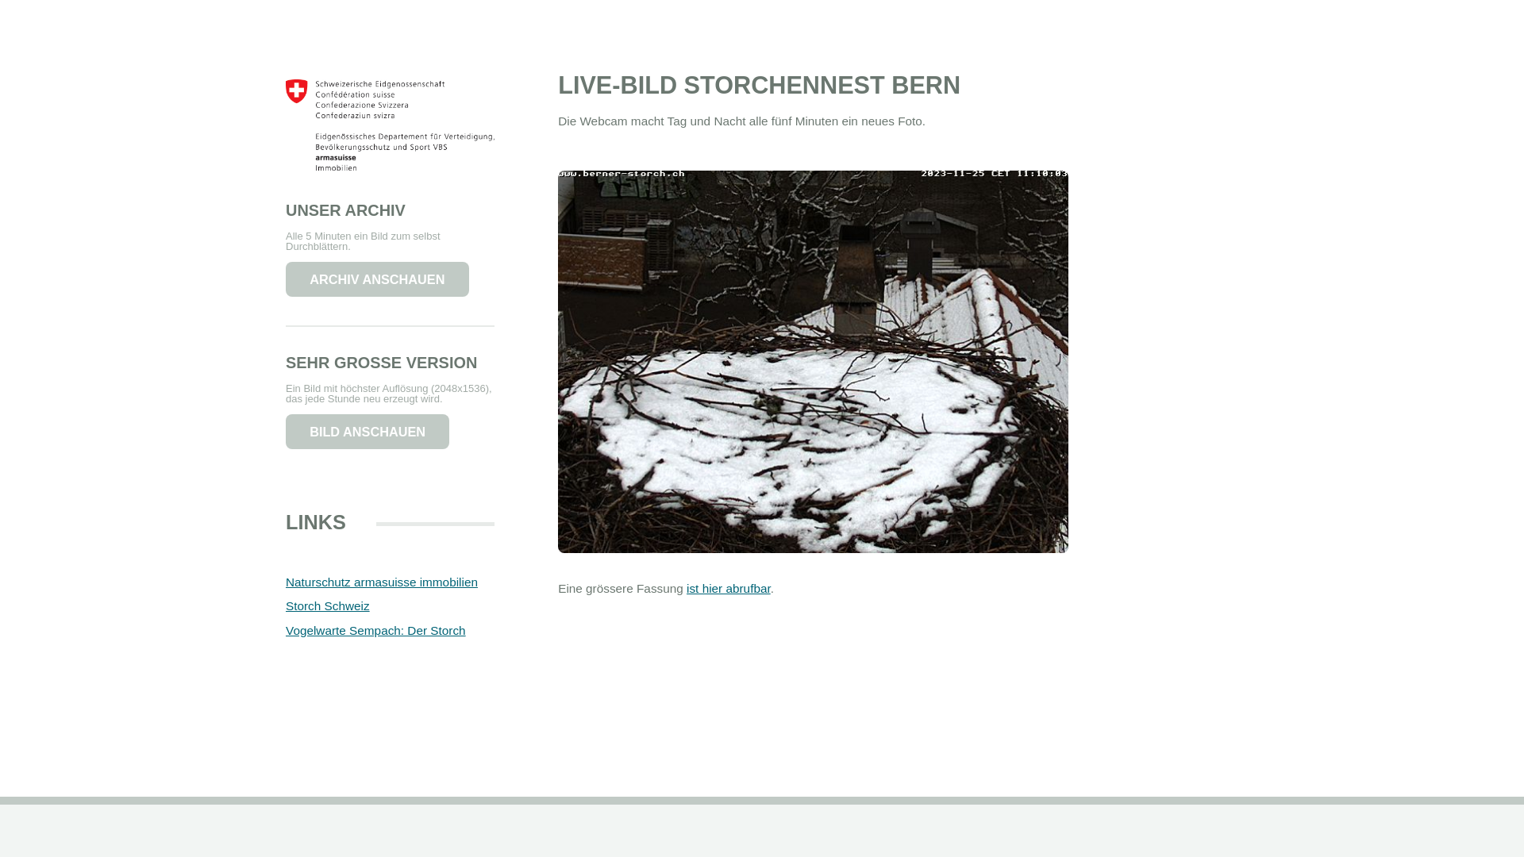  What do you see at coordinates (378, 279) in the screenshot?
I see `ARCHIV ANSCHAUEN` at bounding box center [378, 279].